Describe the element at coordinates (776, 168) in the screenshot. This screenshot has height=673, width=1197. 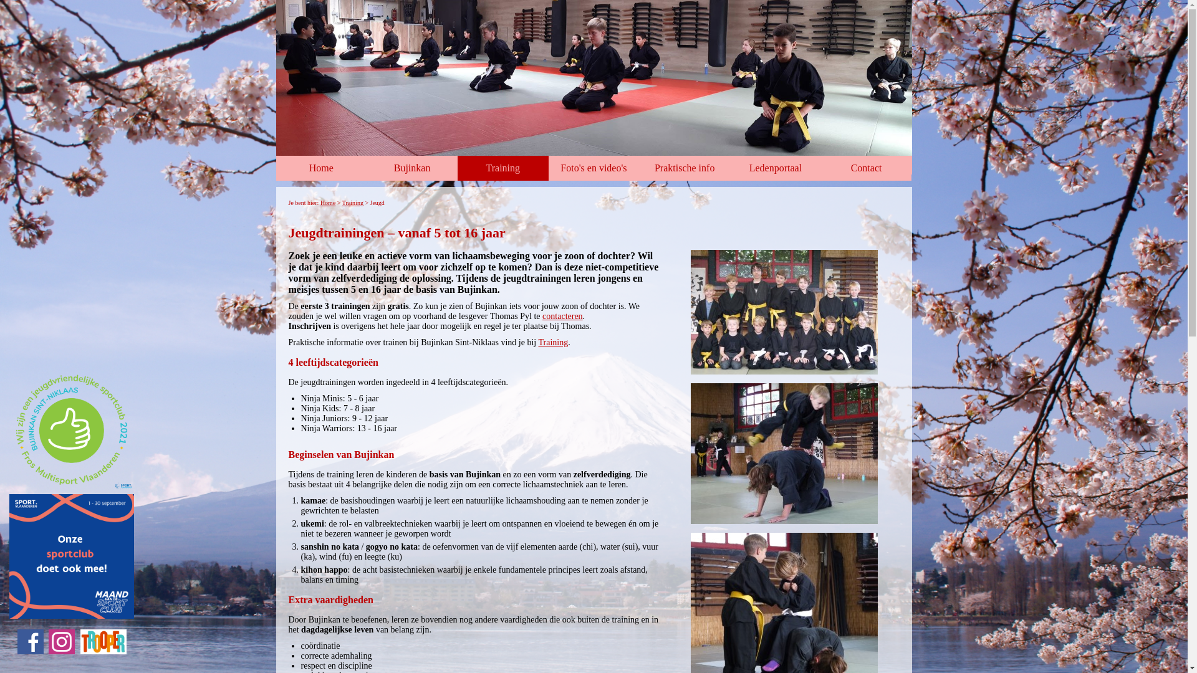
I see `Ledenportaal` at that location.